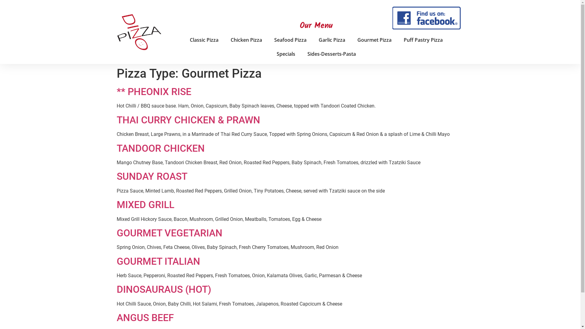 The image size is (585, 329). Describe the element at coordinates (374, 40) in the screenshot. I see `Gourmet Pizza` at that location.